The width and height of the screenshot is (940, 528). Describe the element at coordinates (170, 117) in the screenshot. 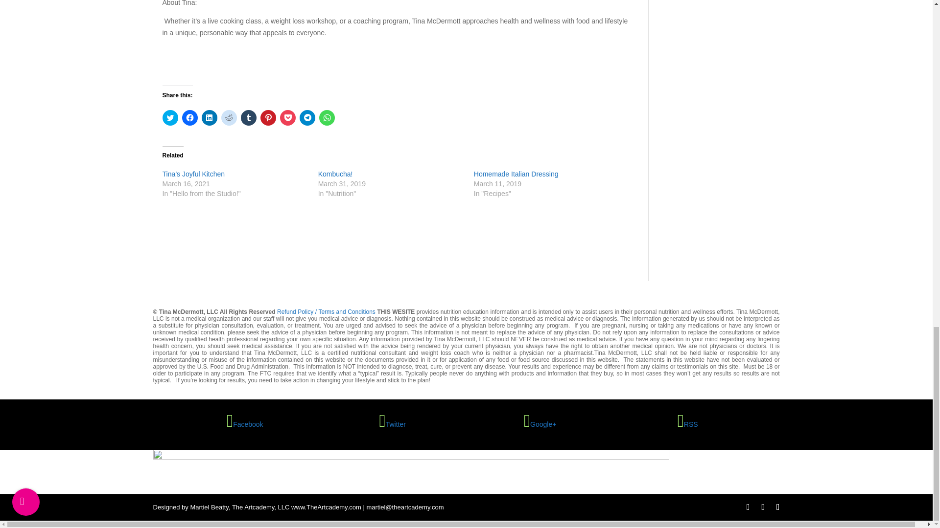

I see `Click to share on Twitter` at that location.